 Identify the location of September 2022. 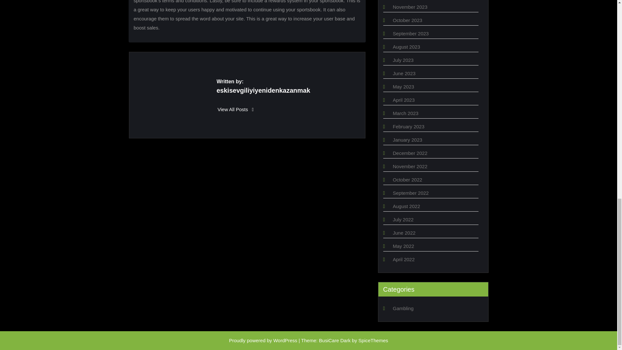
(410, 193).